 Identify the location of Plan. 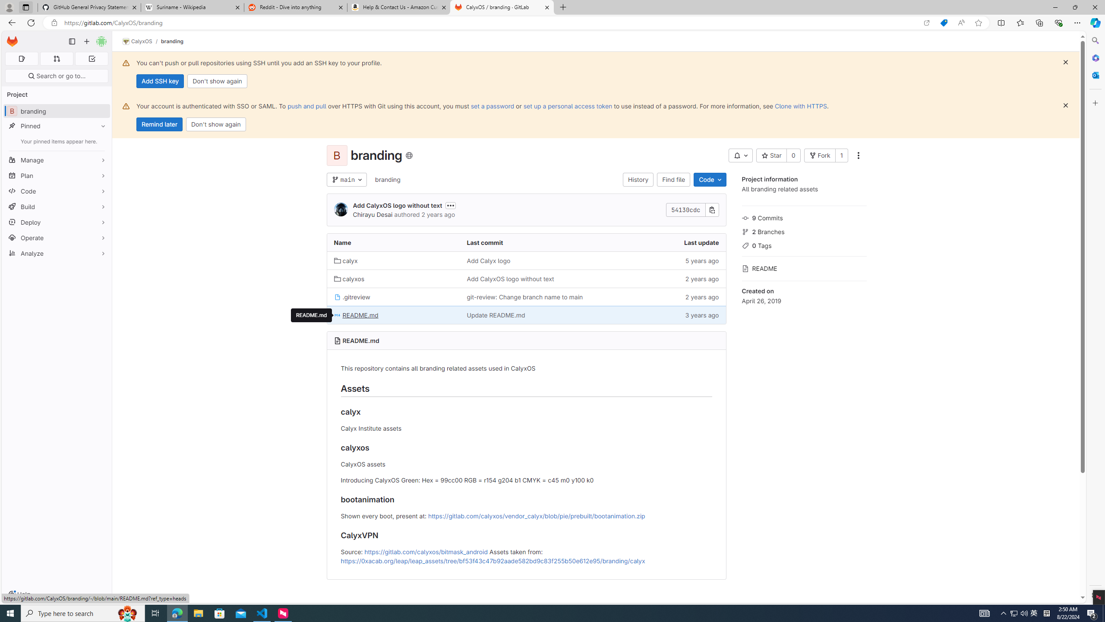
(57, 175).